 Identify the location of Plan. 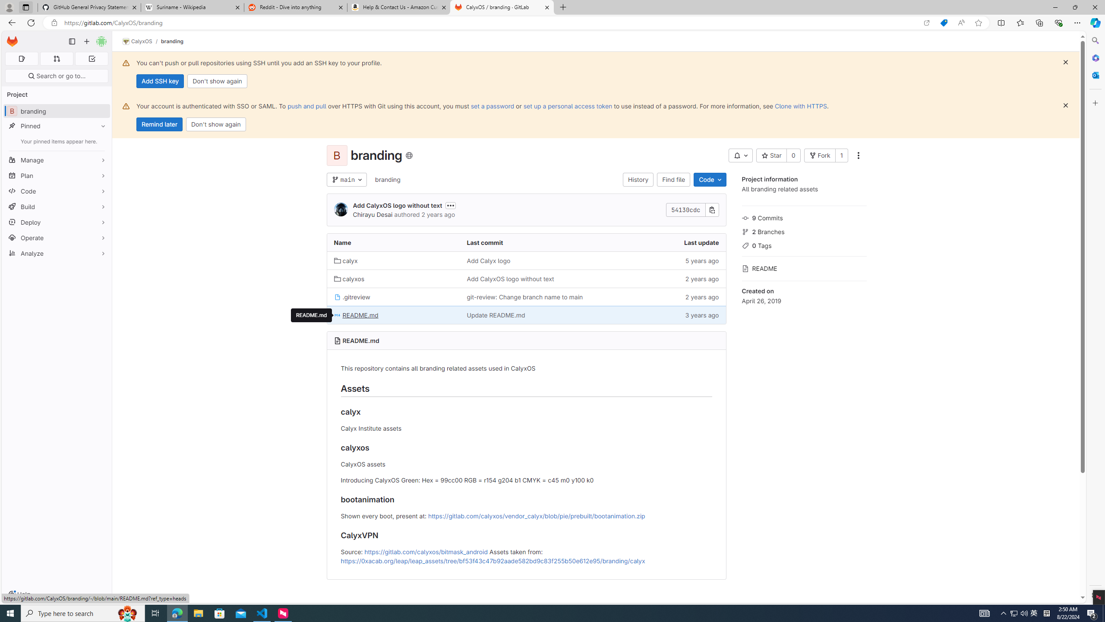
(57, 175).